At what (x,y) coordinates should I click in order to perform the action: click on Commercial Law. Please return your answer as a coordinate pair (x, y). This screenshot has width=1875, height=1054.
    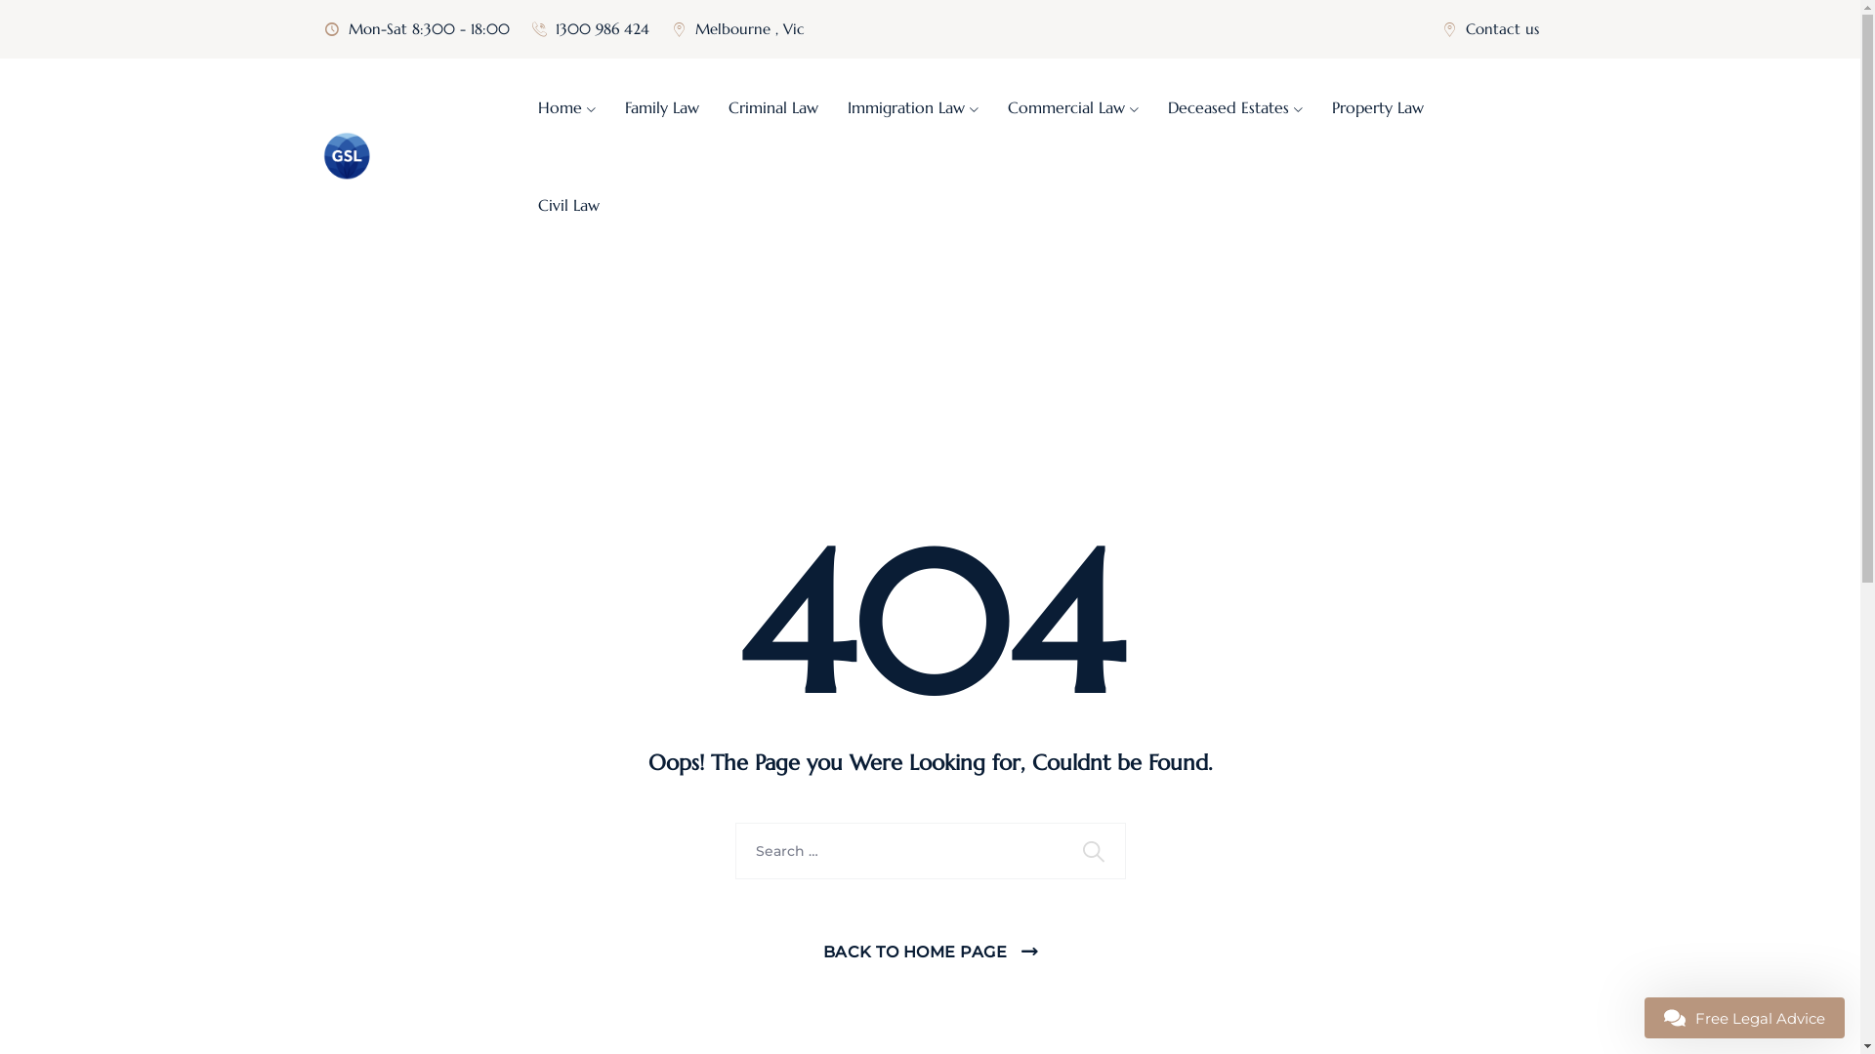
    Looking at the image, I should click on (1073, 107).